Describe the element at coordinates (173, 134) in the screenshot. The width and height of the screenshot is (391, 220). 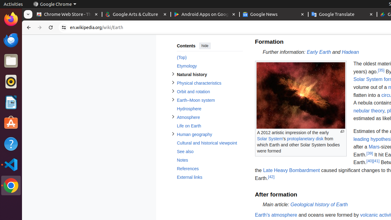
I see `Toggle Human geography subsection` at that location.